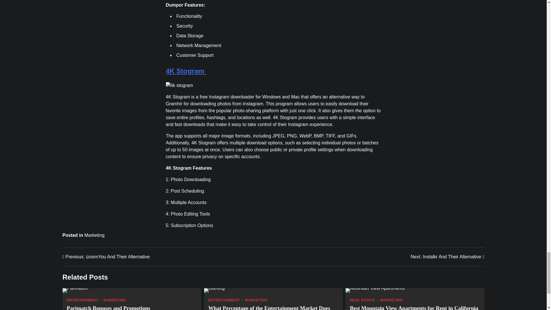 Image resolution: width=551 pixels, height=310 pixels. I want to click on 4K Stogram , so click(186, 71).